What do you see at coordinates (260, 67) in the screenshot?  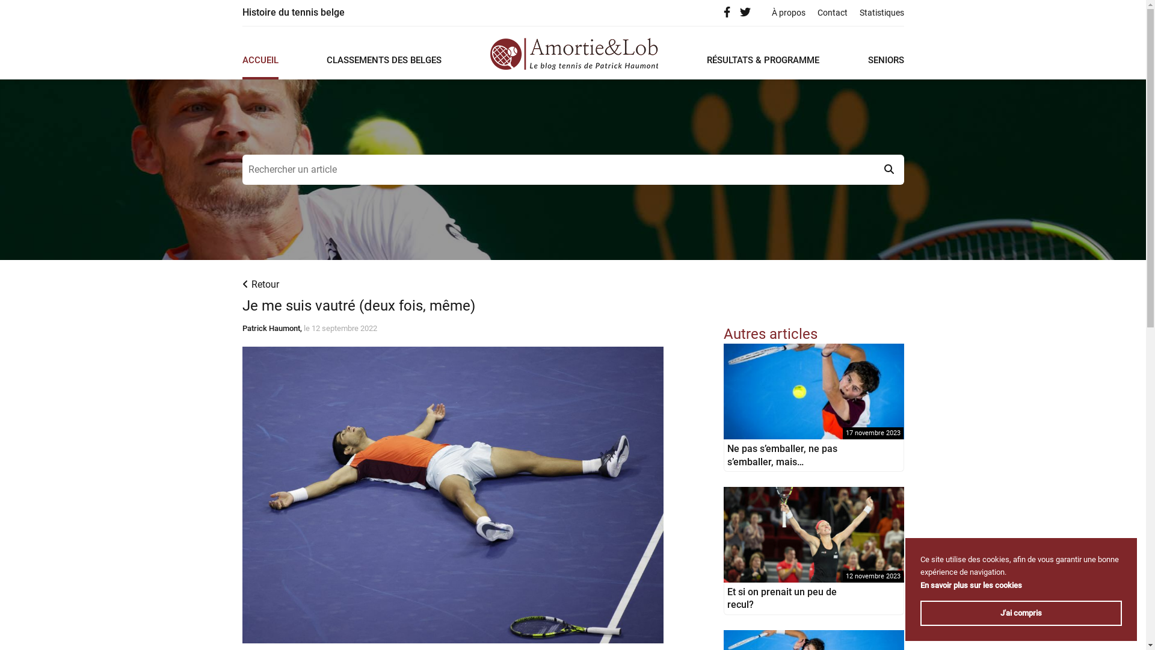 I see `ACCUEIL` at bounding box center [260, 67].